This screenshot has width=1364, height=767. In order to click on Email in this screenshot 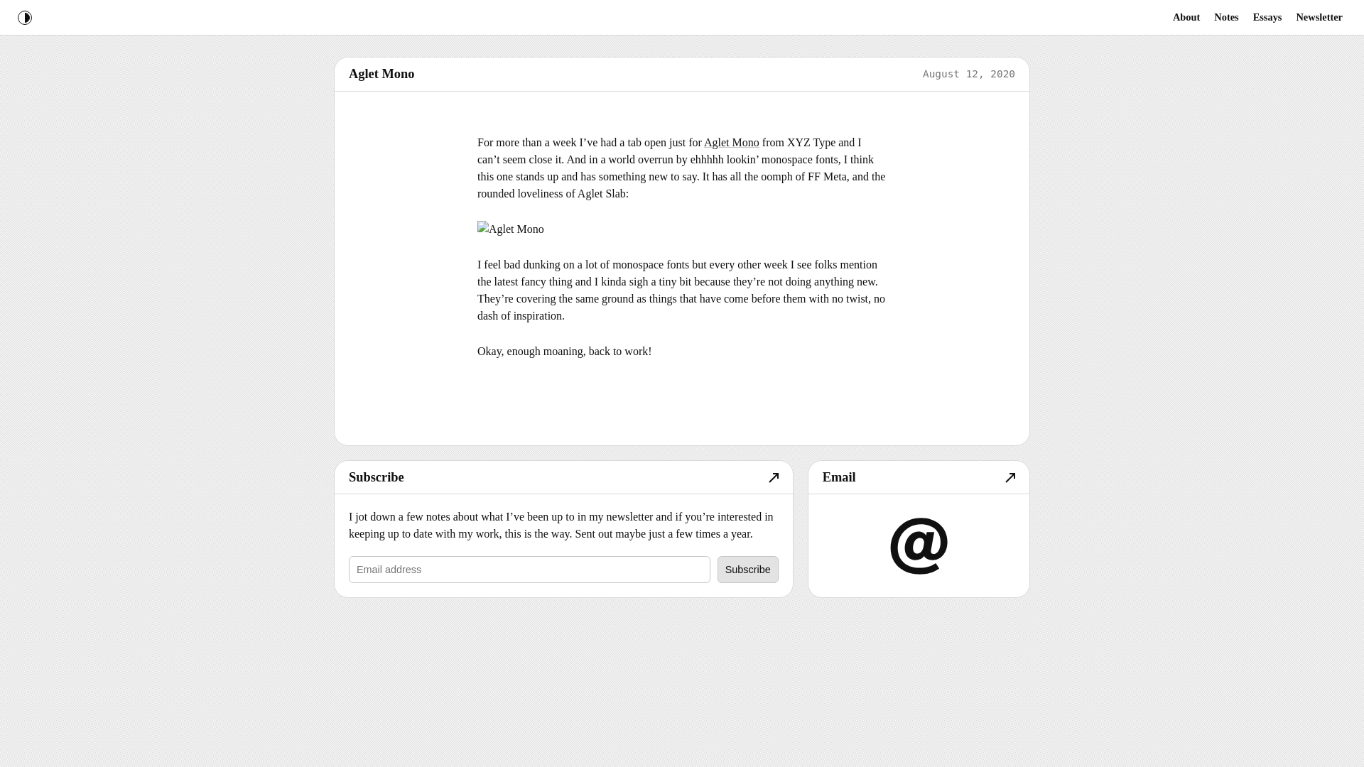, I will do `click(919, 477)`.